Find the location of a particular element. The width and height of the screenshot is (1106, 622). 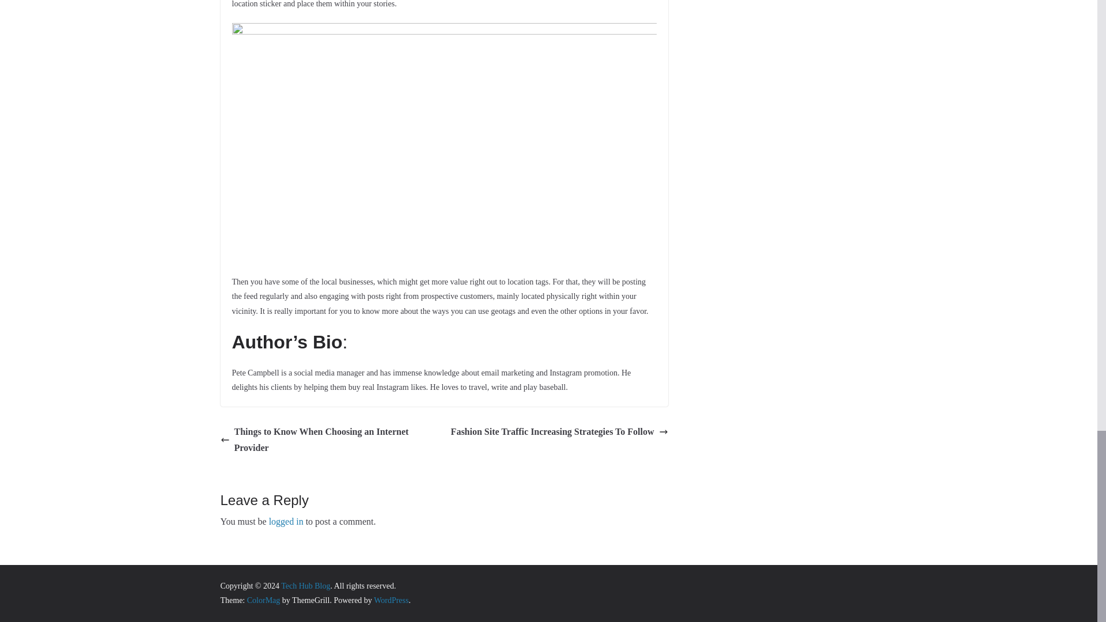

ColorMag is located at coordinates (264, 600).